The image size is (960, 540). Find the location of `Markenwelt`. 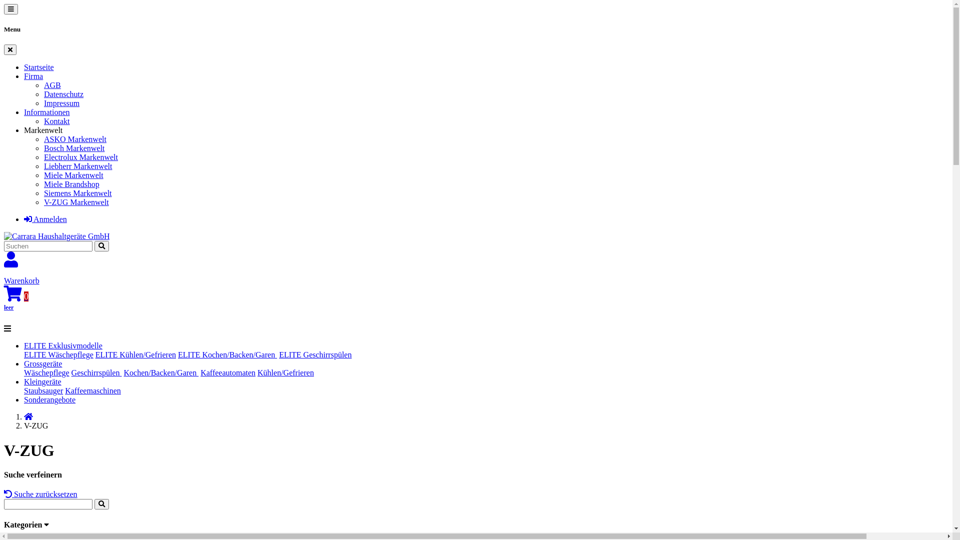

Markenwelt is located at coordinates (43, 130).